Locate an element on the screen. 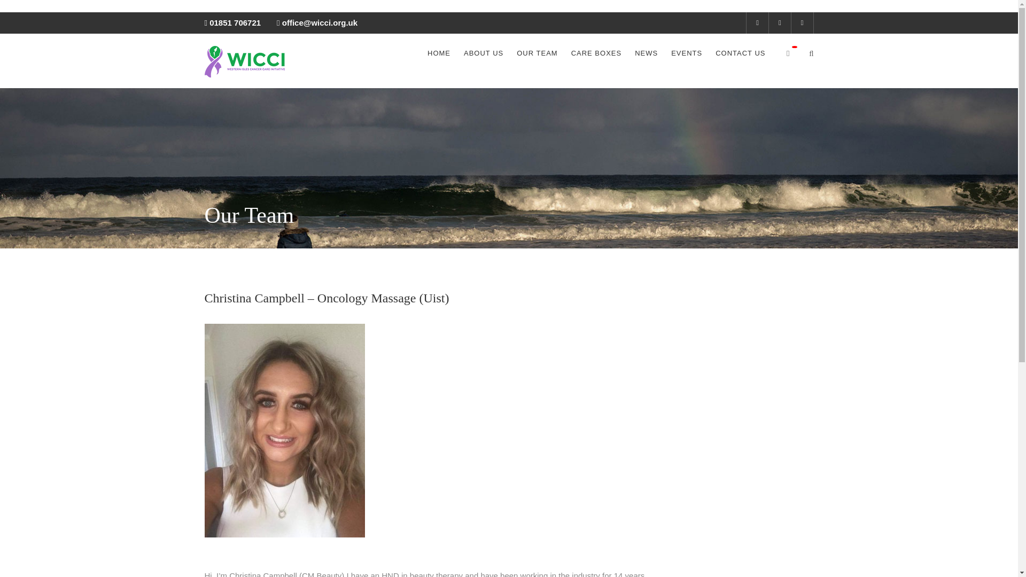 Image resolution: width=1026 pixels, height=577 pixels. EVENTS is located at coordinates (686, 53).